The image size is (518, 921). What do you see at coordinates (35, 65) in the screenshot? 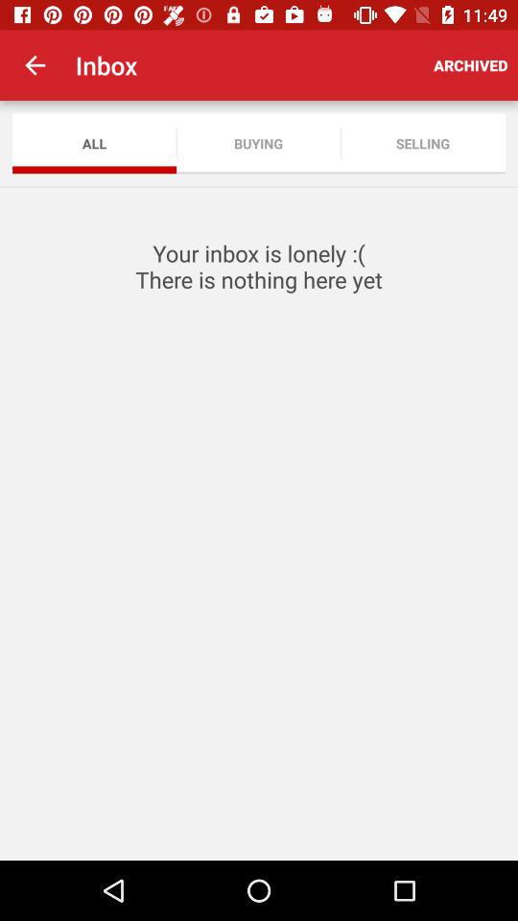
I see `tap the item to the left of inbox` at bounding box center [35, 65].